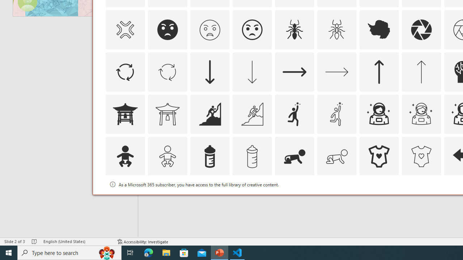 The image size is (463, 260). I want to click on AutomationID: Icons_AngryFace, so click(167, 30).